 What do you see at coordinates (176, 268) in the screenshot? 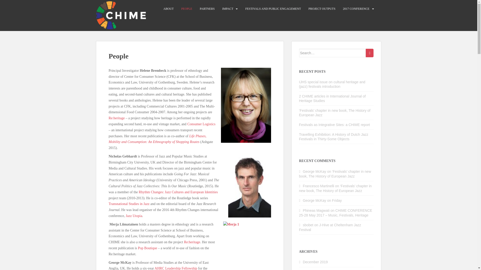
I see `AHRC Fellowship` at bounding box center [176, 268].